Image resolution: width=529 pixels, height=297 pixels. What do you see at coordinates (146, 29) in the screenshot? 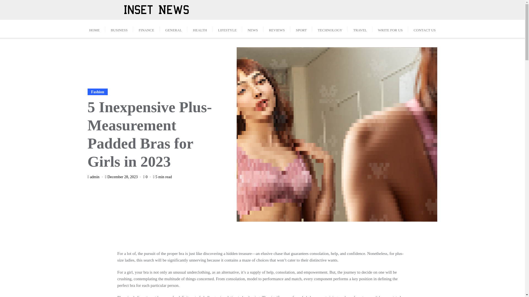
I see `FINANCE` at bounding box center [146, 29].